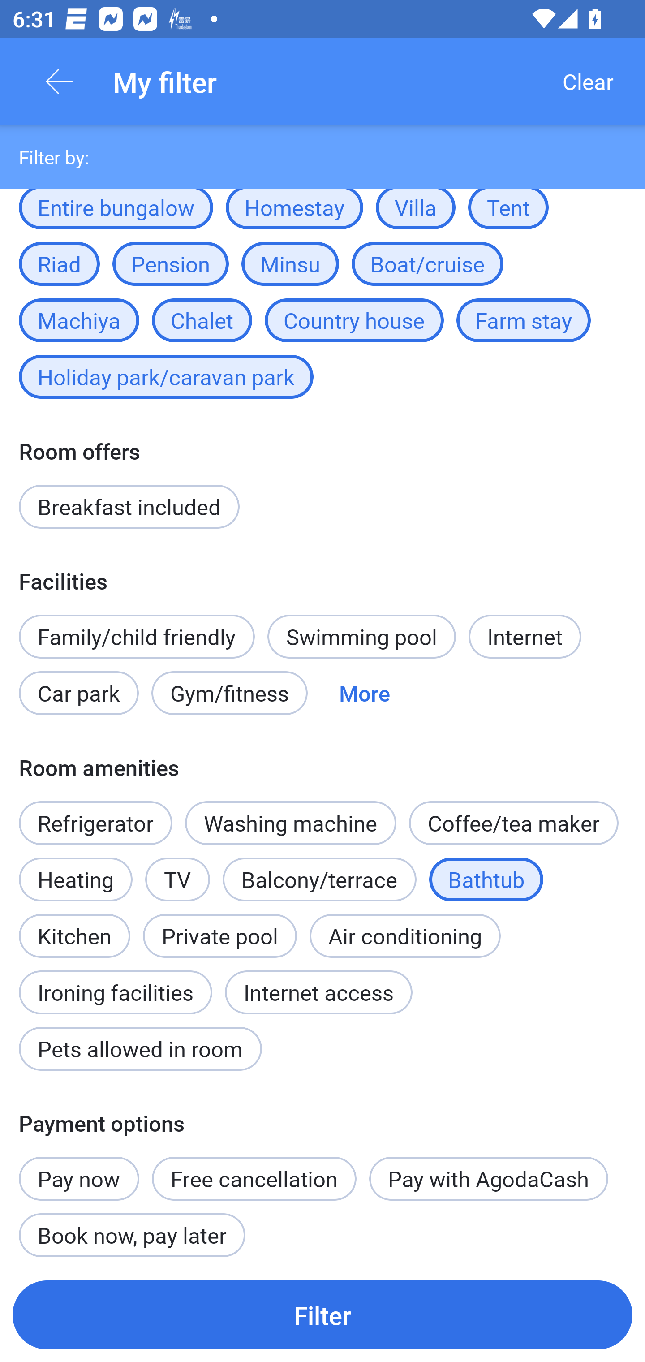  I want to click on Clear, so click(588, 82).